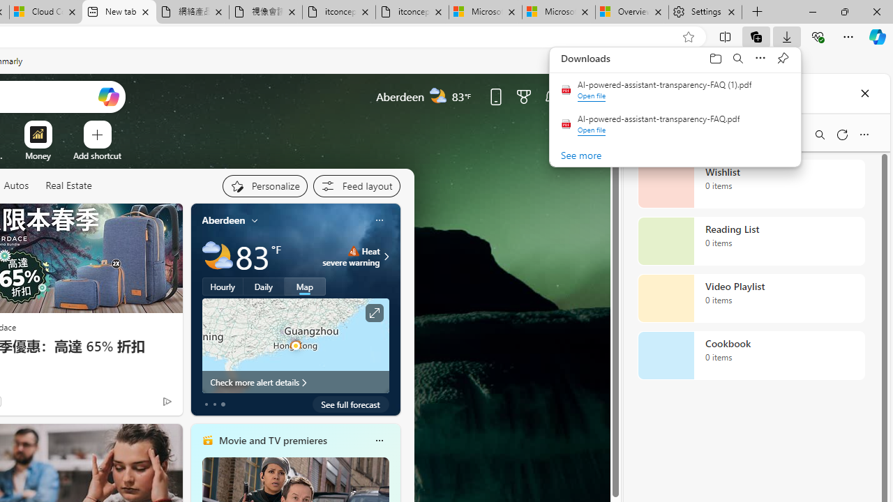  Describe the element at coordinates (68, 186) in the screenshot. I see `Real Estate` at that location.